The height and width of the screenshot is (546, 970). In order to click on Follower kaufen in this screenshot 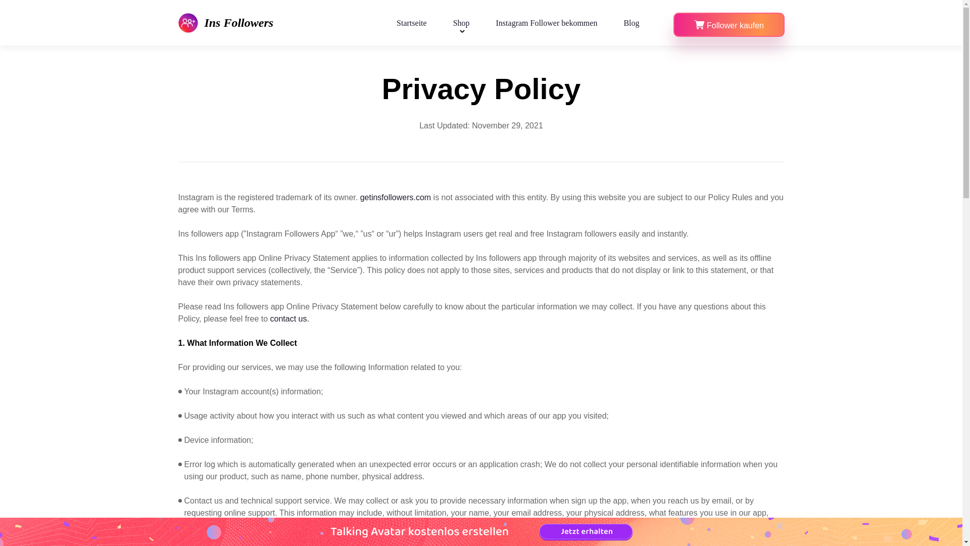, I will do `click(729, 24)`.